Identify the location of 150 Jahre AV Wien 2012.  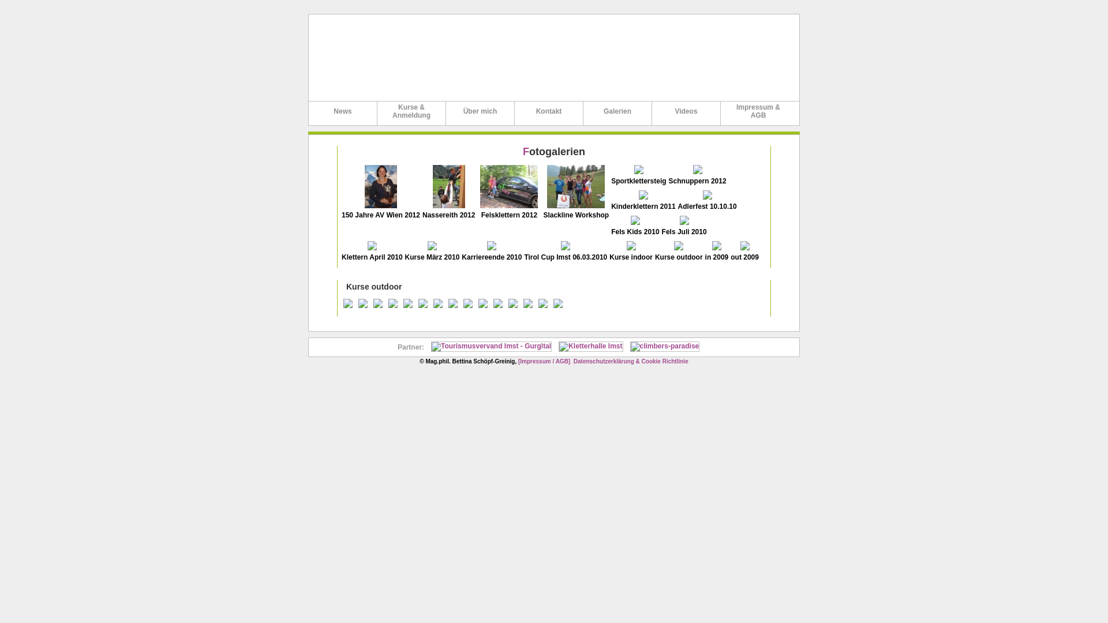
(381, 212).